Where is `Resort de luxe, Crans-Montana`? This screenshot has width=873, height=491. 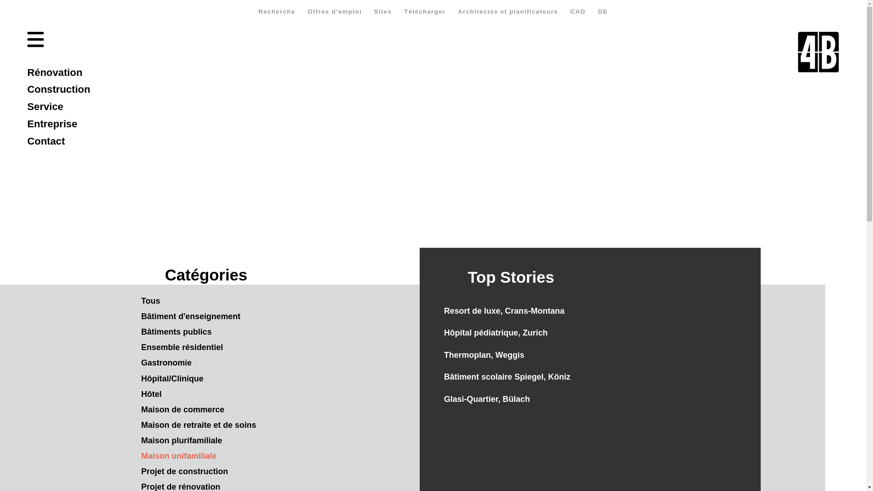 Resort de luxe, Crans-Montana is located at coordinates (496, 311).